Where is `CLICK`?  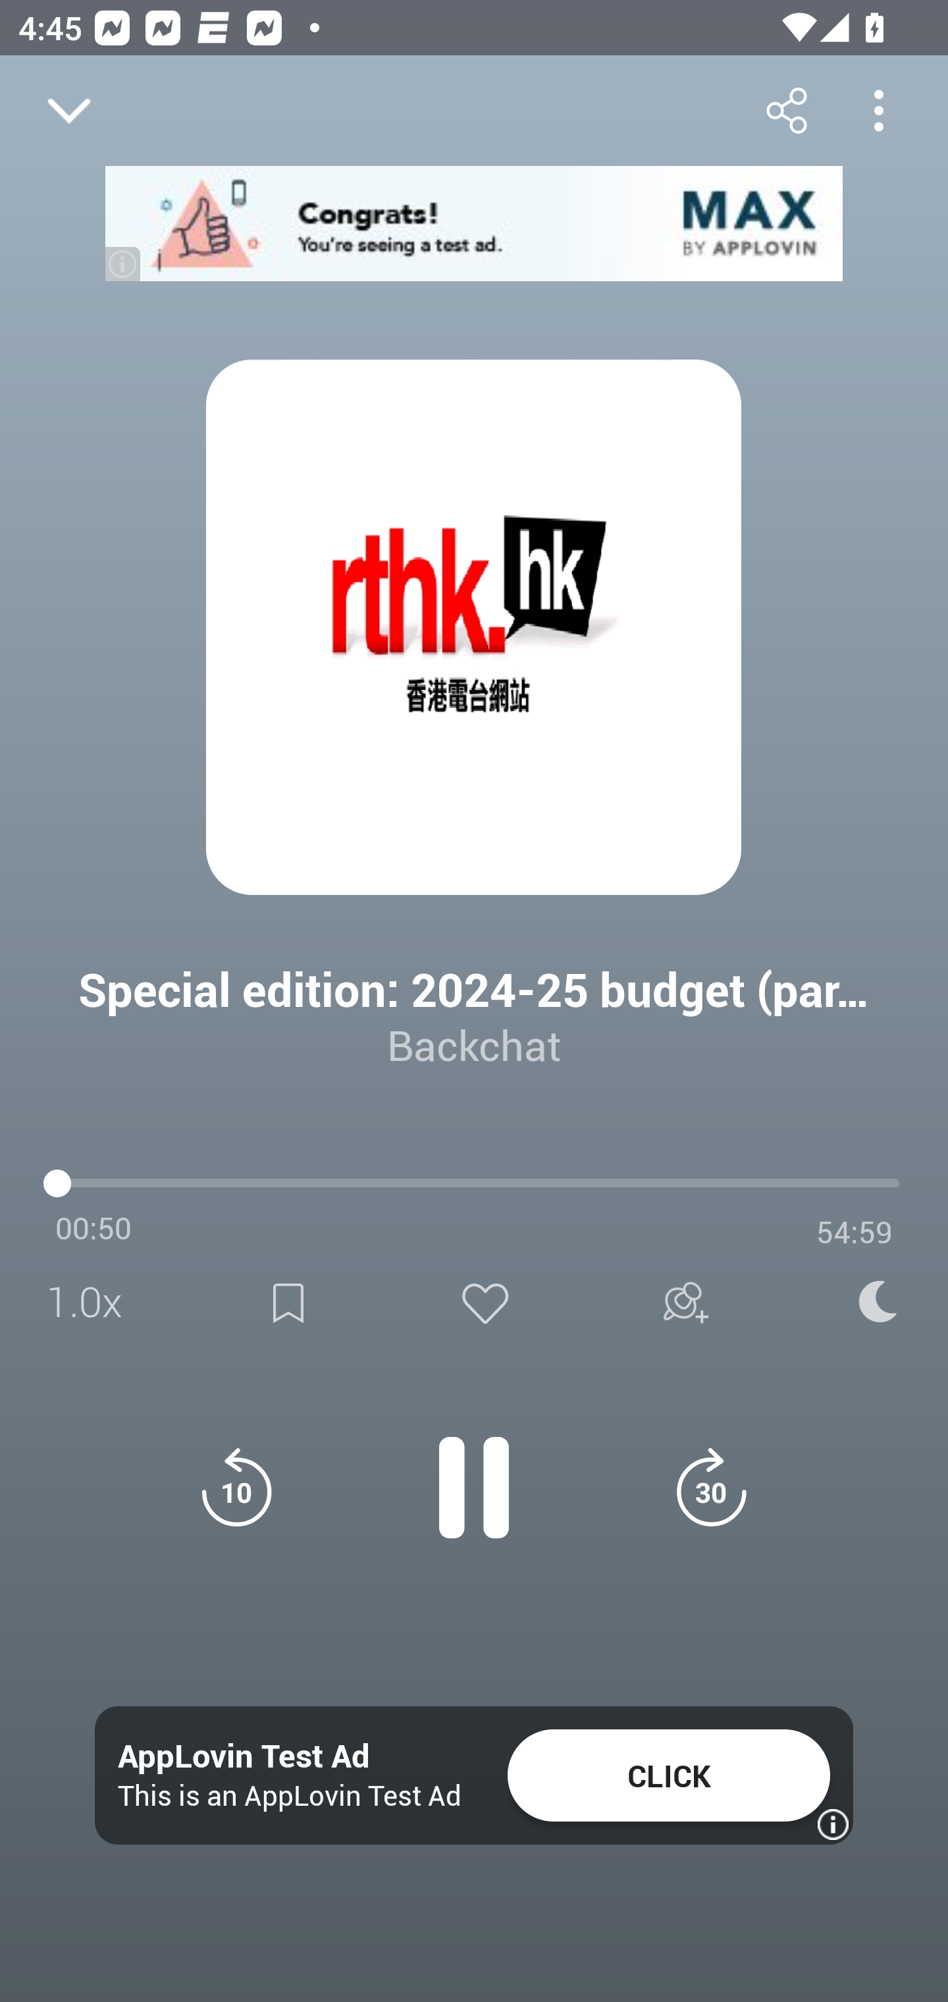 CLICK is located at coordinates (669, 1775).